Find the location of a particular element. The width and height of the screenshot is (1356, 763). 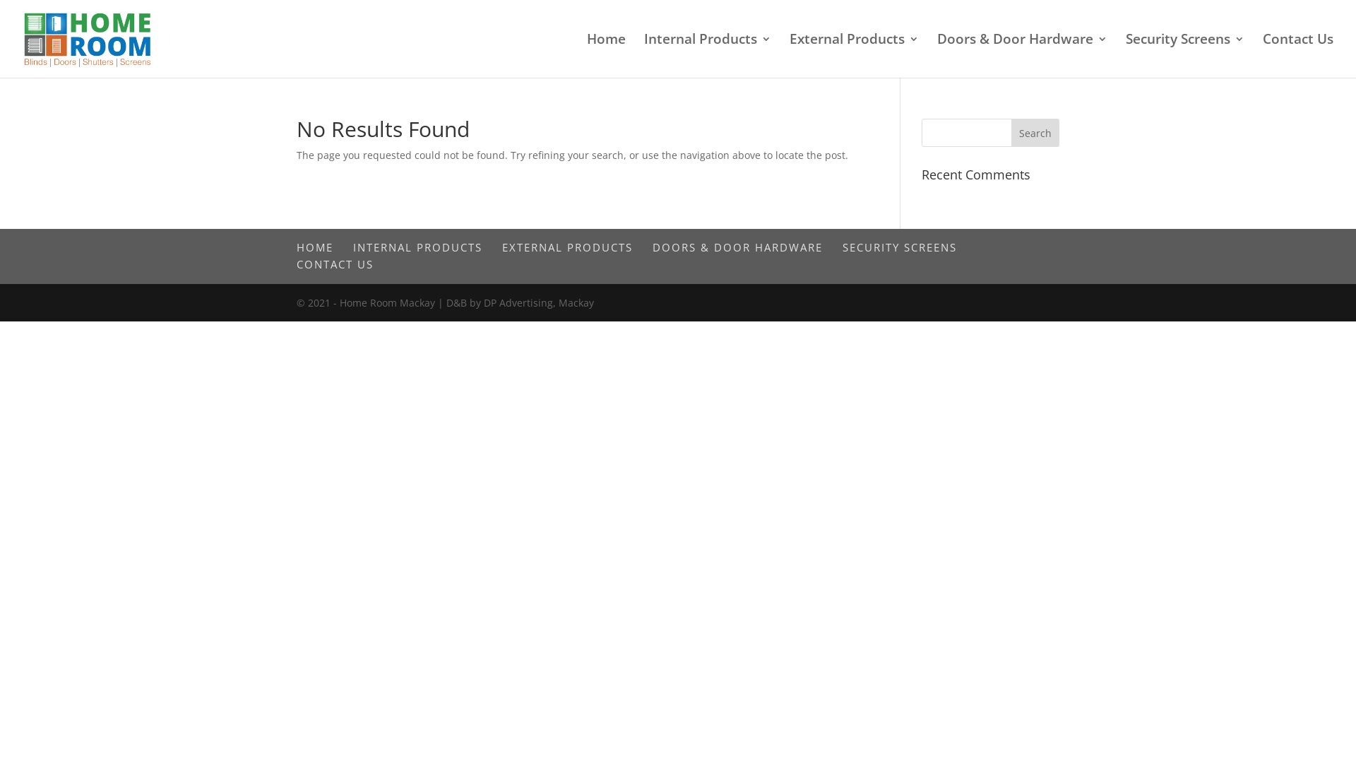

HOME is located at coordinates (315, 247).